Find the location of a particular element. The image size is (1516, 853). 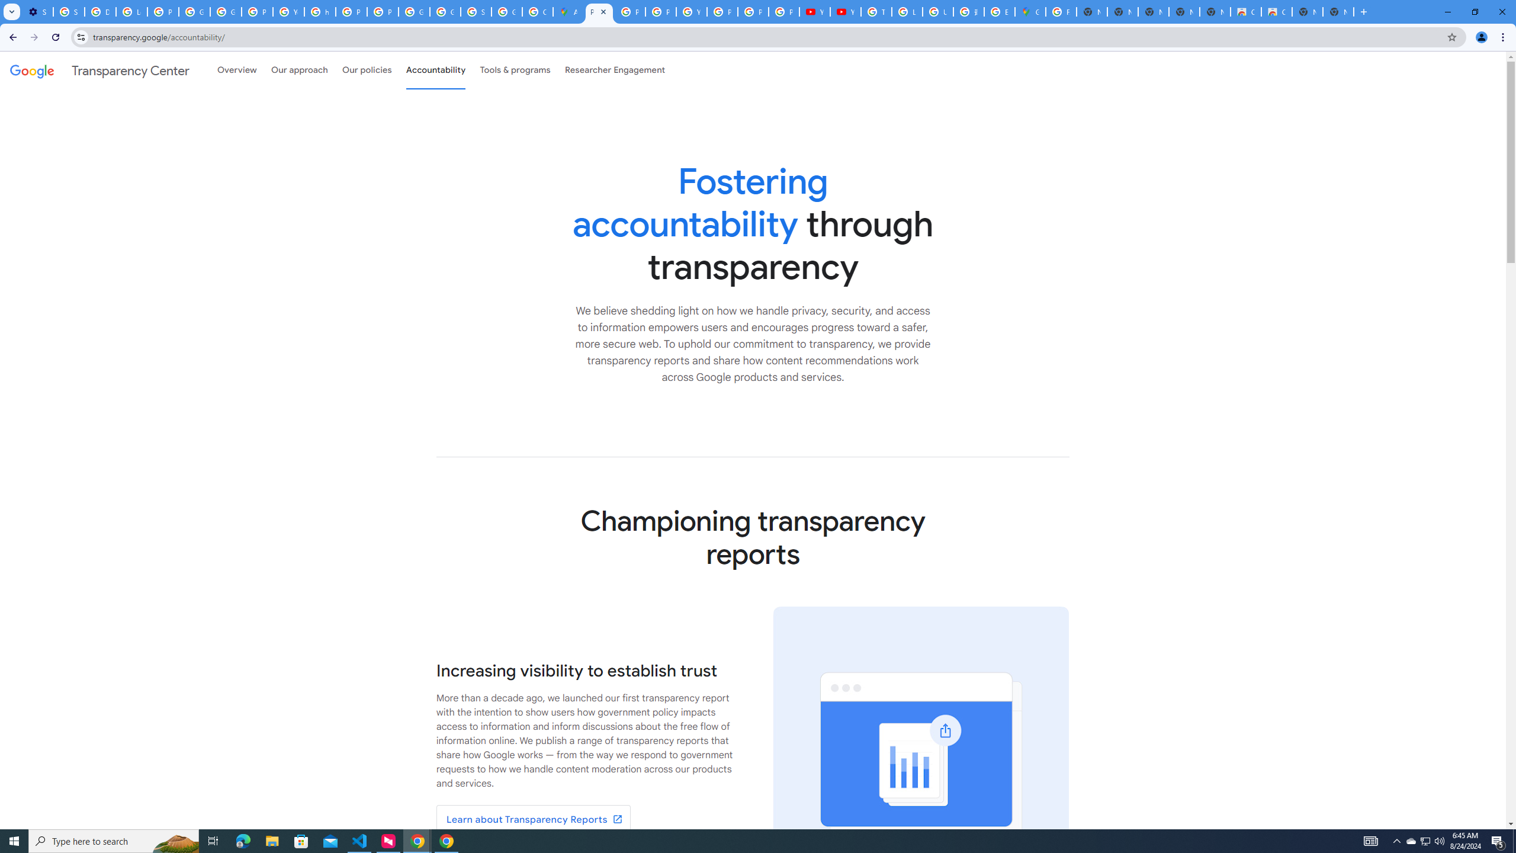

Privacy Checkup is located at coordinates (753, 12).